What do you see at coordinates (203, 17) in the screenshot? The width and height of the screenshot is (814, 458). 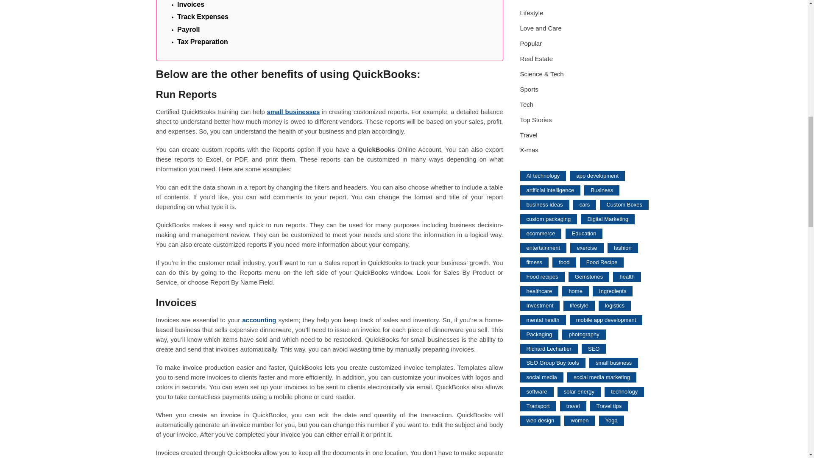 I see `Track Expenses` at bounding box center [203, 17].